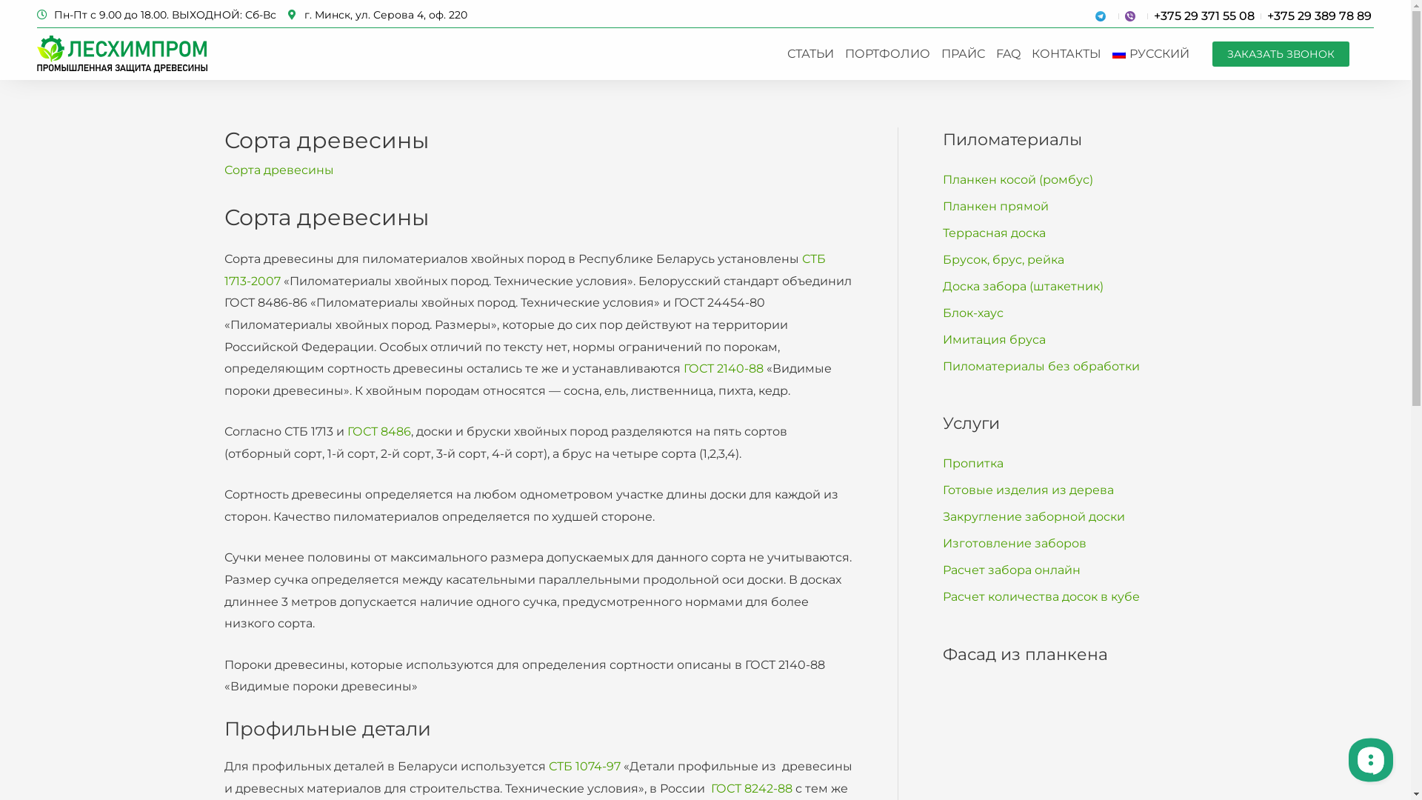 The image size is (1422, 800). Describe the element at coordinates (1204, 16) in the screenshot. I see `+375 29 371 55 08` at that location.